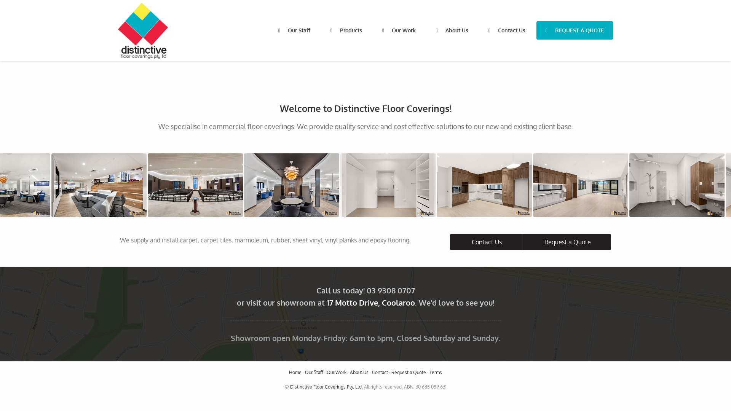 The height and width of the screenshot is (411, 731). What do you see at coordinates (507, 30) in the screenshot?
I see `Contact Us` at bounding box center [507, 30].